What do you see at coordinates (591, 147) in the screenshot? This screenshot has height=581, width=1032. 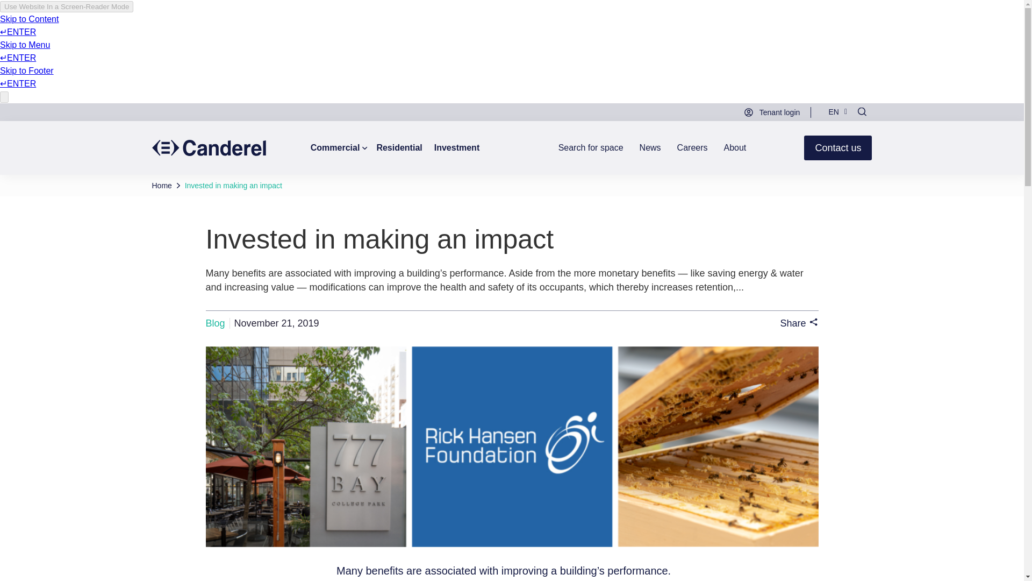 I see `Search for space` at bounding box center [591, 147].